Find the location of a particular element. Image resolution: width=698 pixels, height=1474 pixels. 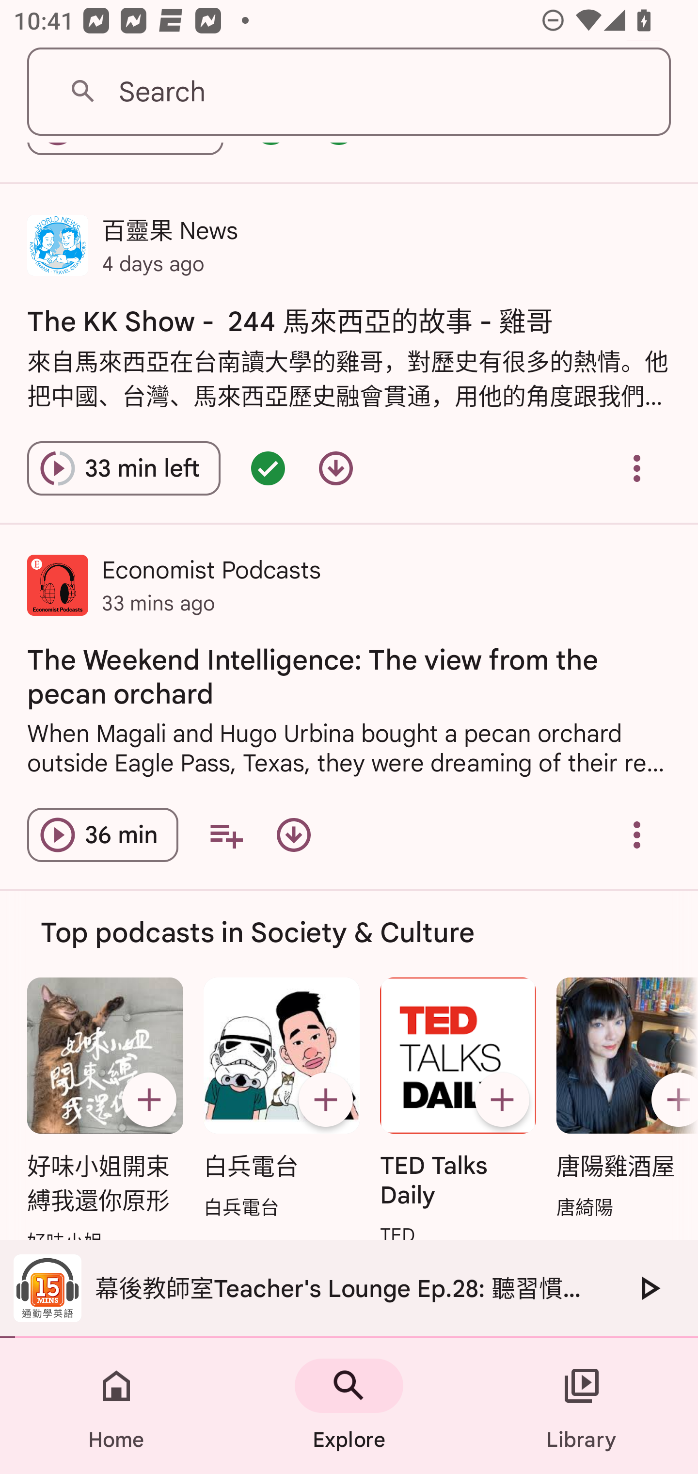

Overflow menu is located at coordinates (637, 467).